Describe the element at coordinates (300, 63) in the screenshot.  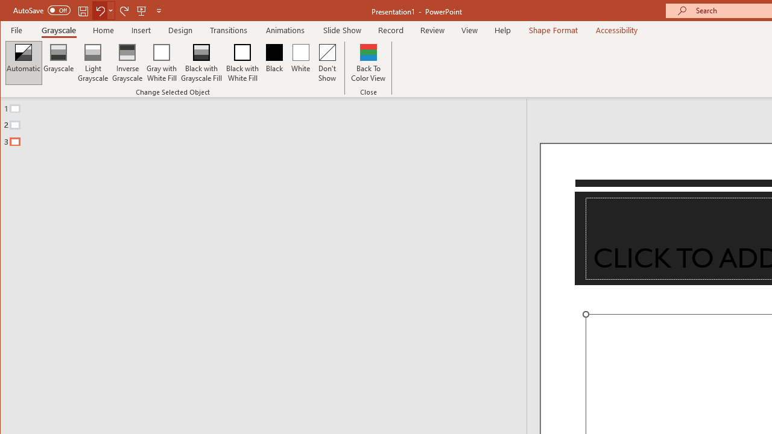
I see `White` at that location.